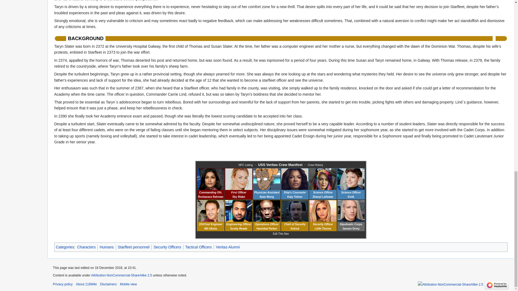  What do you see at coordinates (280, 165) in the screenshot?
I see `USS Veritas Crew Manifest` at bounding box center [280, 165].